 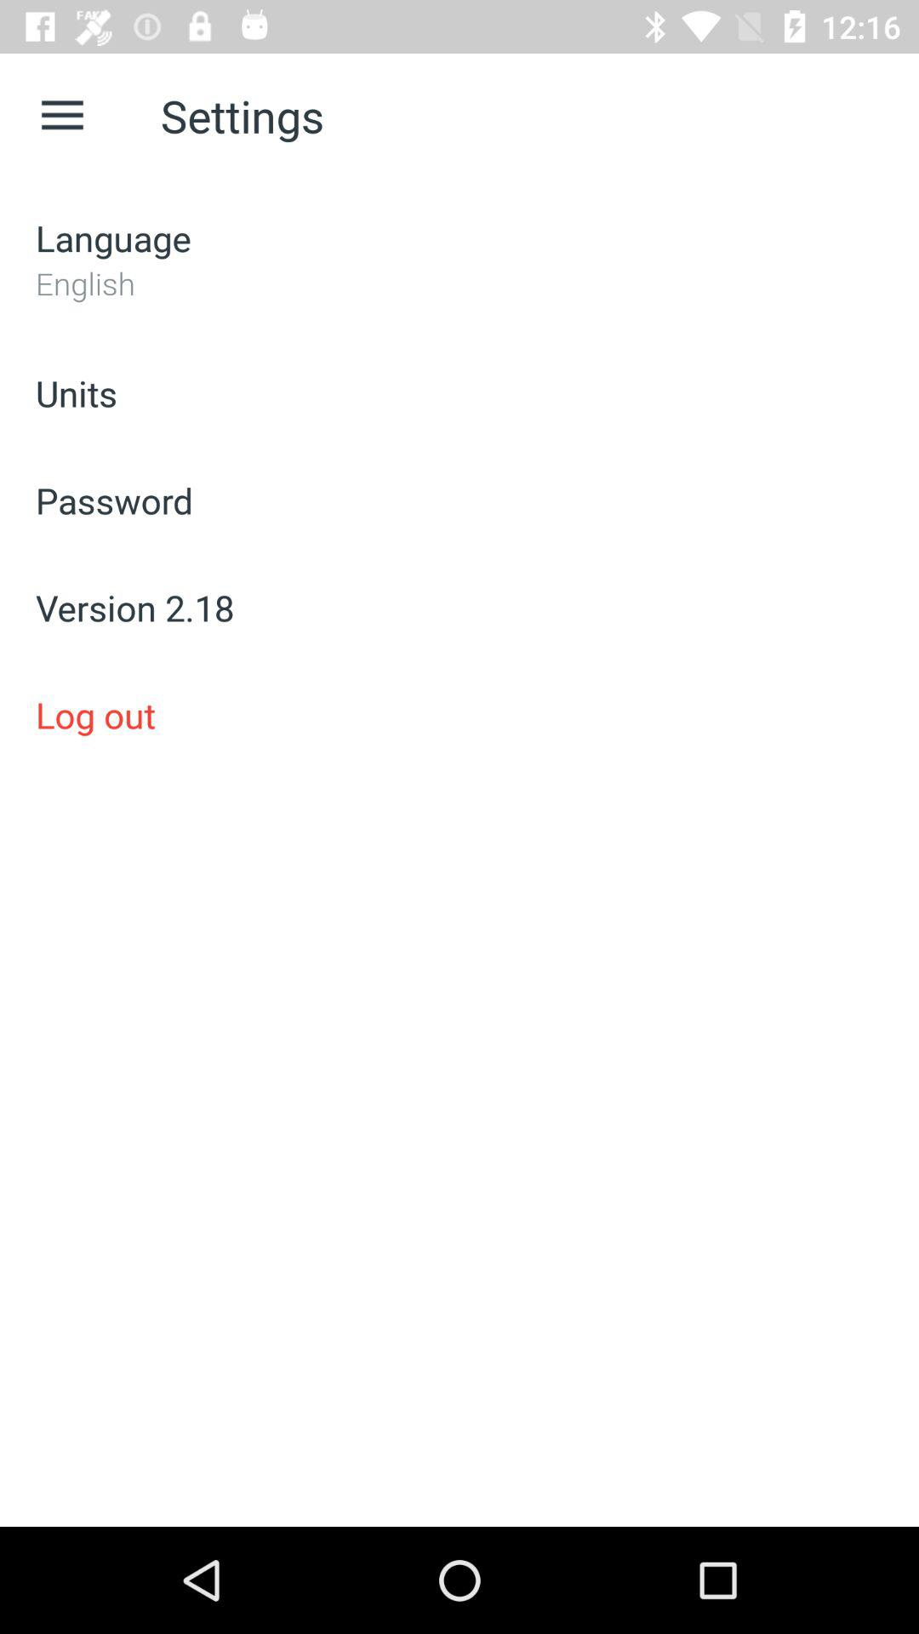 I want to click on choose item below the english icon, so click(x=459, y=393).